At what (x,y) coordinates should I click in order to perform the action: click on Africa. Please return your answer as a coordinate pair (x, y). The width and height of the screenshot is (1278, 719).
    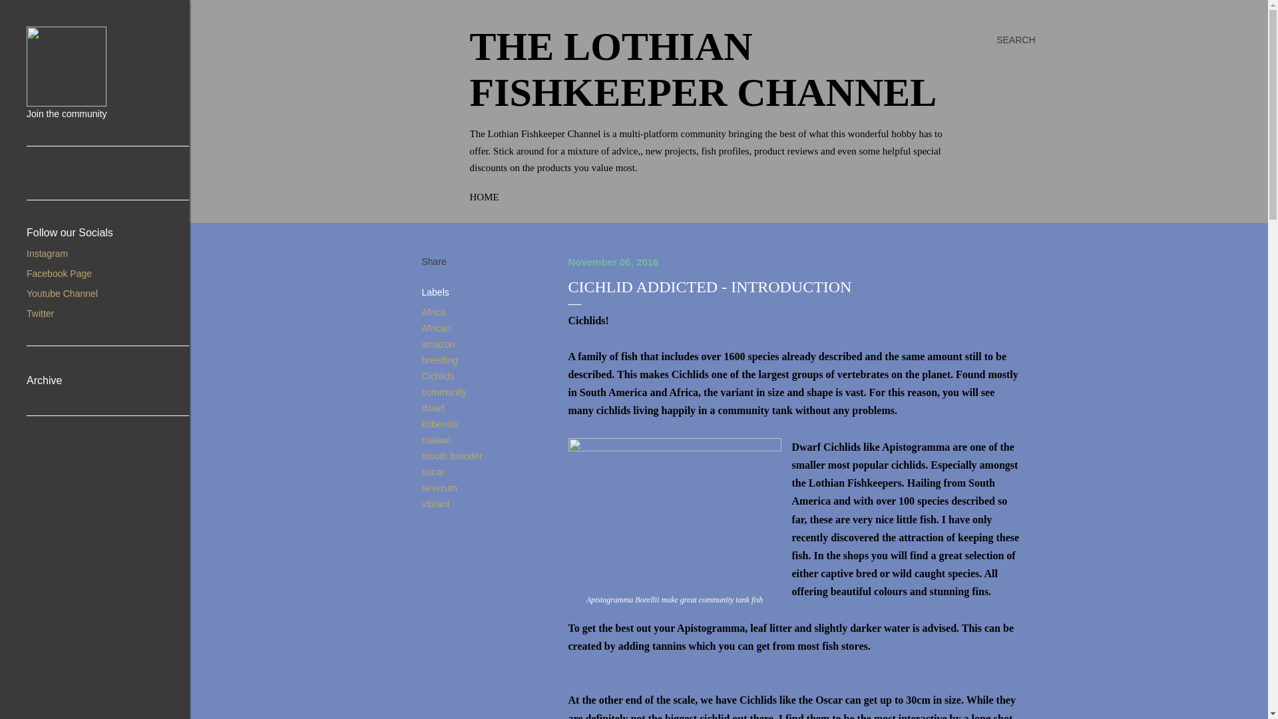
    Looking at the image, I should click on (434, 312).